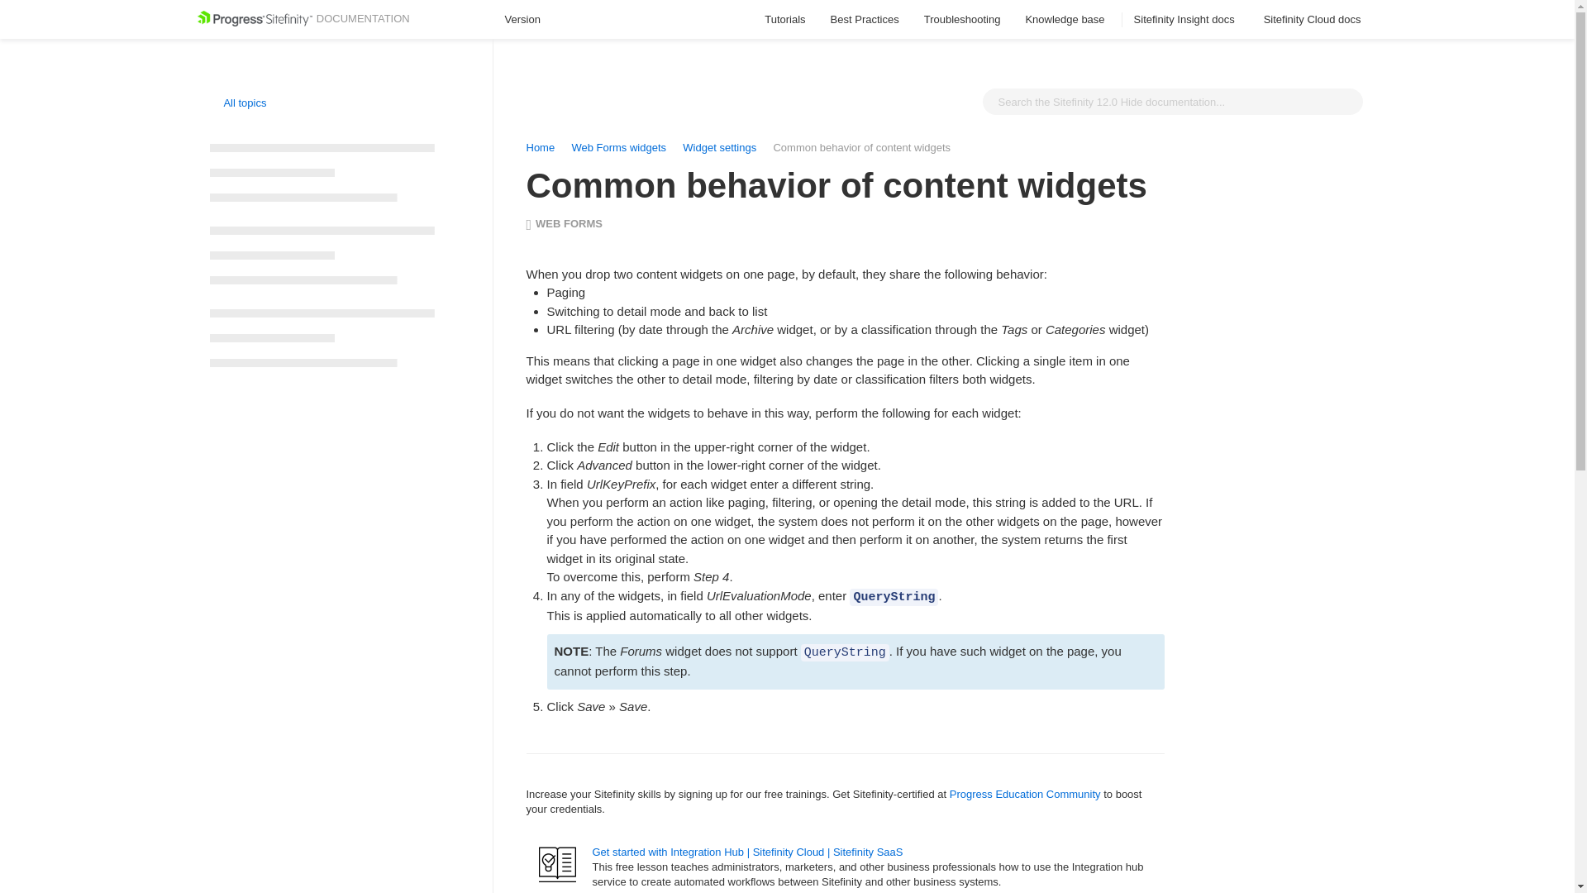  I want to click on Home, so click(539, 147).